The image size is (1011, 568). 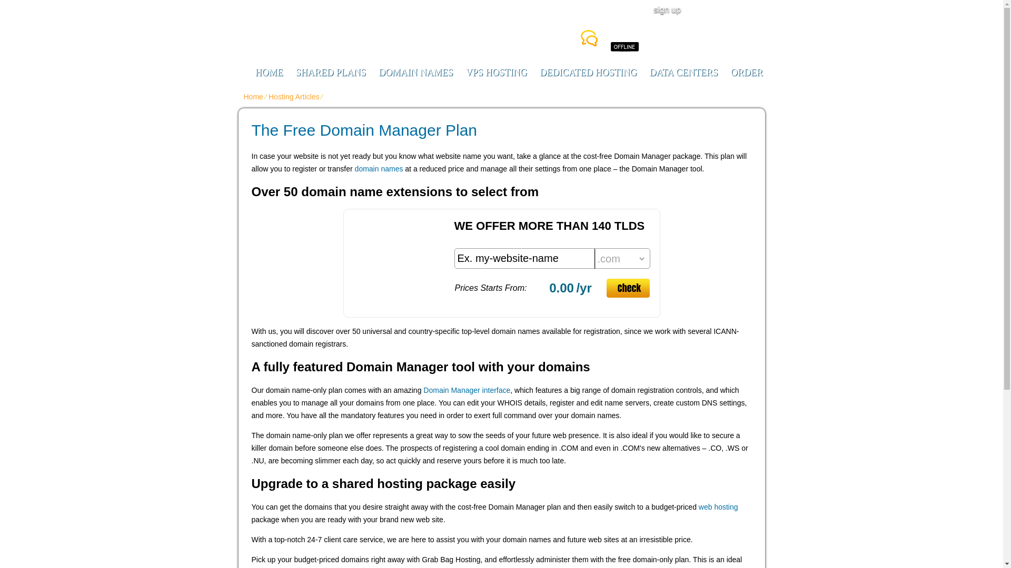 I want to click on DEDICATED HOSTING, so click(x=588, y=73).